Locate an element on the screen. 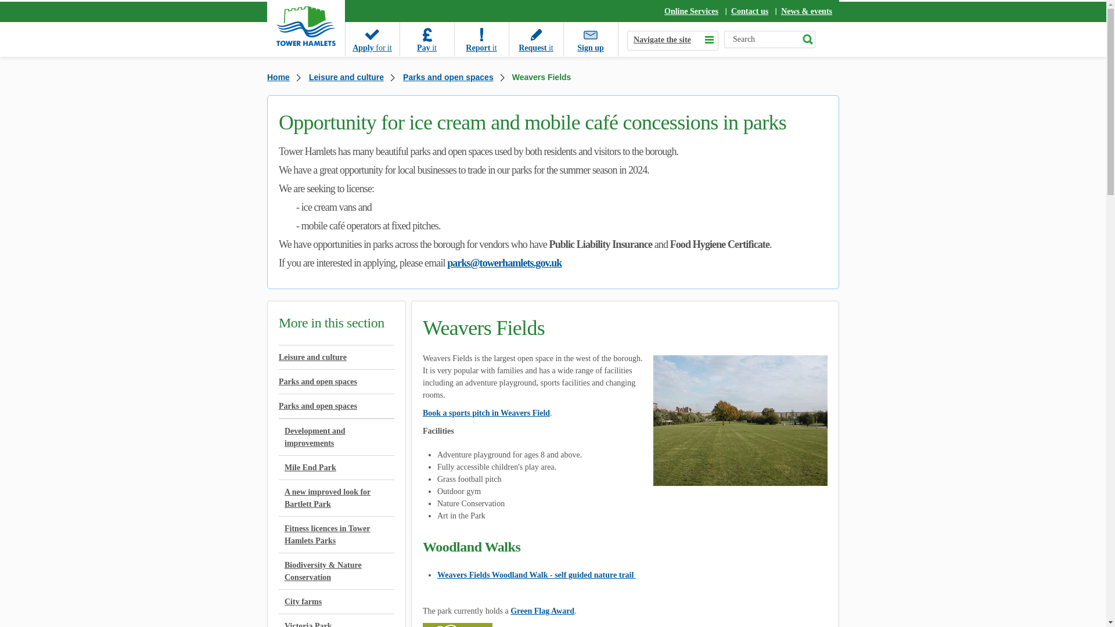  Apply for it is located at coordinates (372, 39).